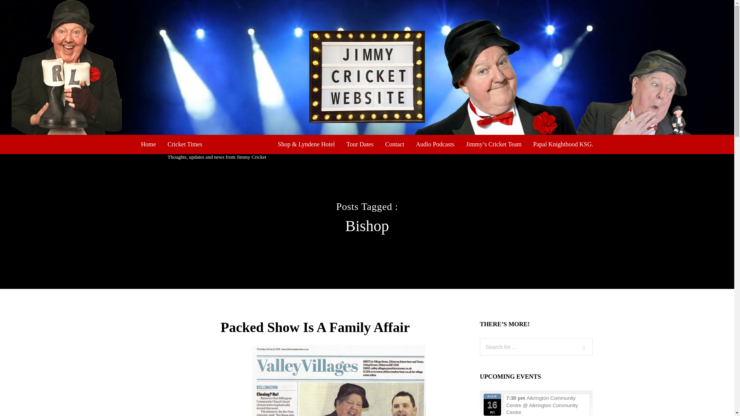 The width and height of the screenshot is (740, 416). What do you see at coordinates (149, 144) in the screenshot?
I see `Home` at bounding box center [149, 144].